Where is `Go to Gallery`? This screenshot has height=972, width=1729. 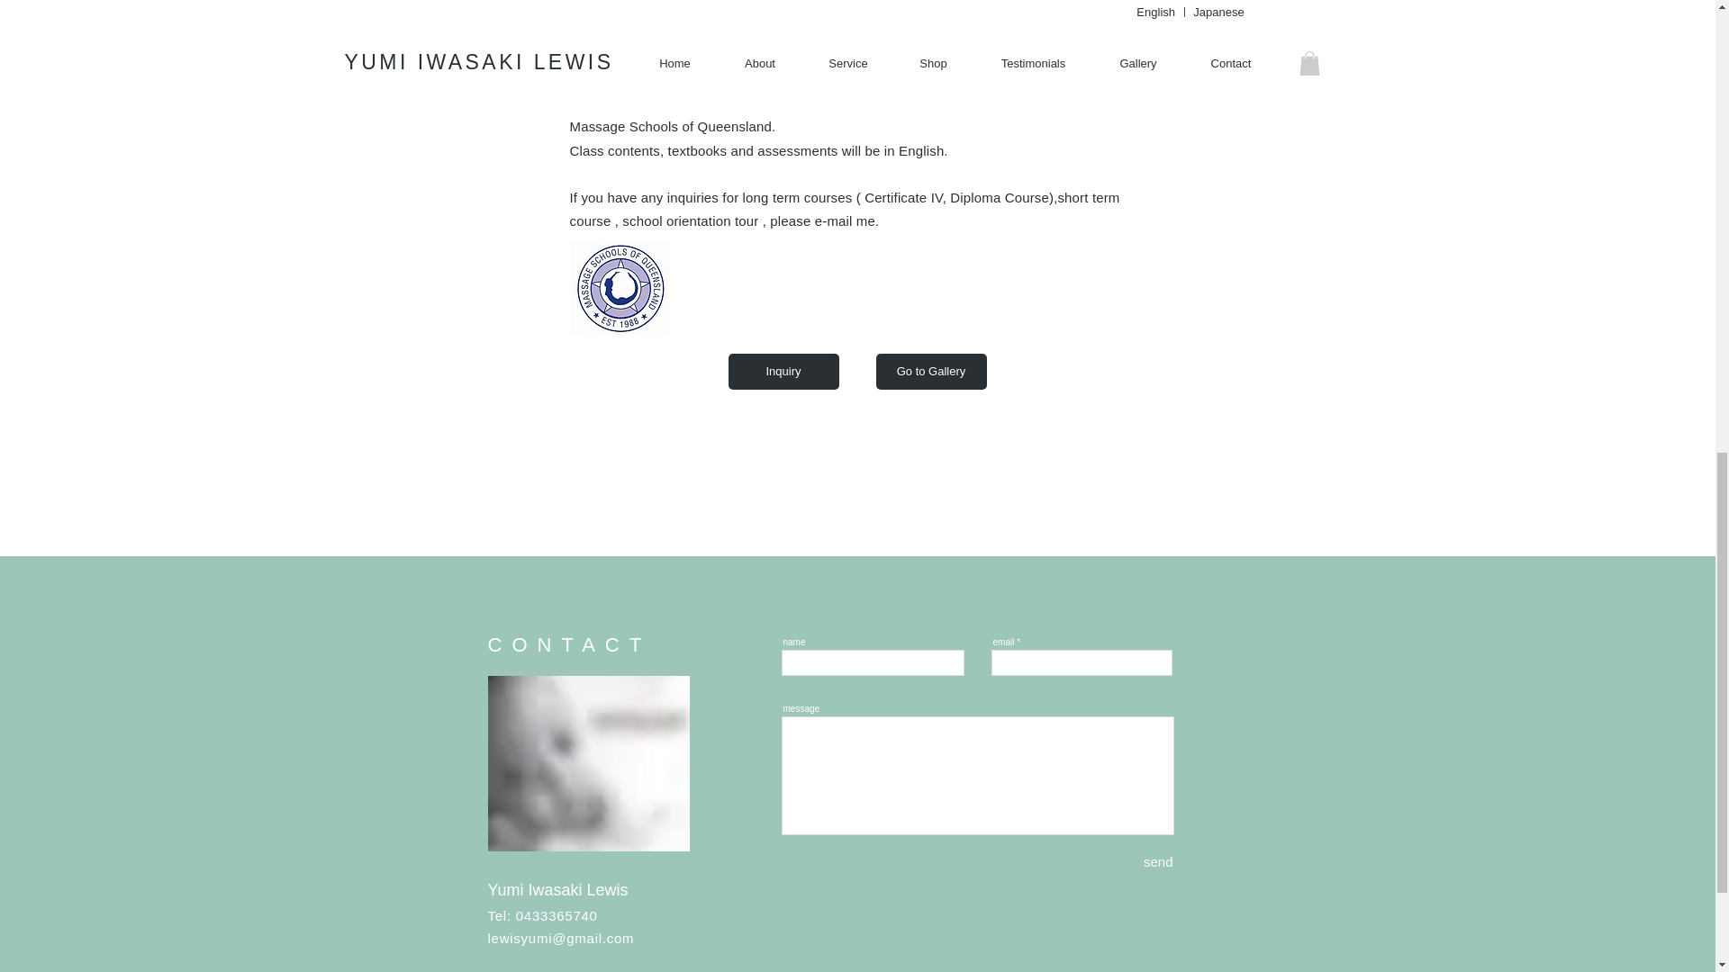
Go to Gallery is located at coordinates (929, 372).